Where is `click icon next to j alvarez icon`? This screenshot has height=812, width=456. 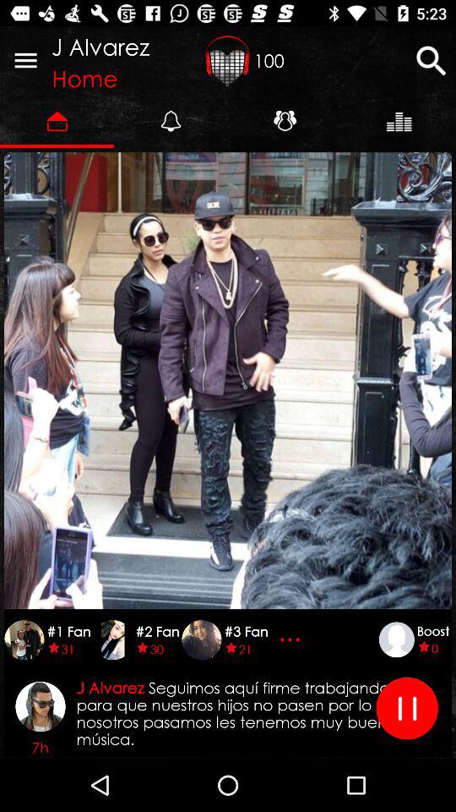 click icon next to j alvarez icon is located at coordinates (25, 59).